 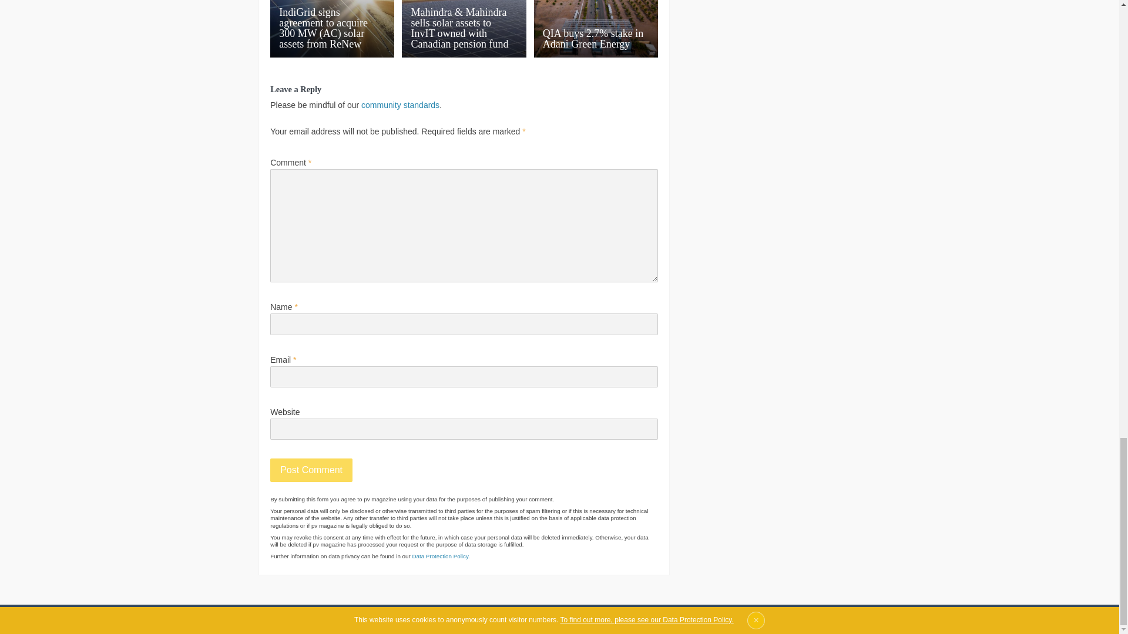 What do you see at coordinates (311, 470) in the screenshot?
I see `Post Comment` at bounding box center [311, 470].